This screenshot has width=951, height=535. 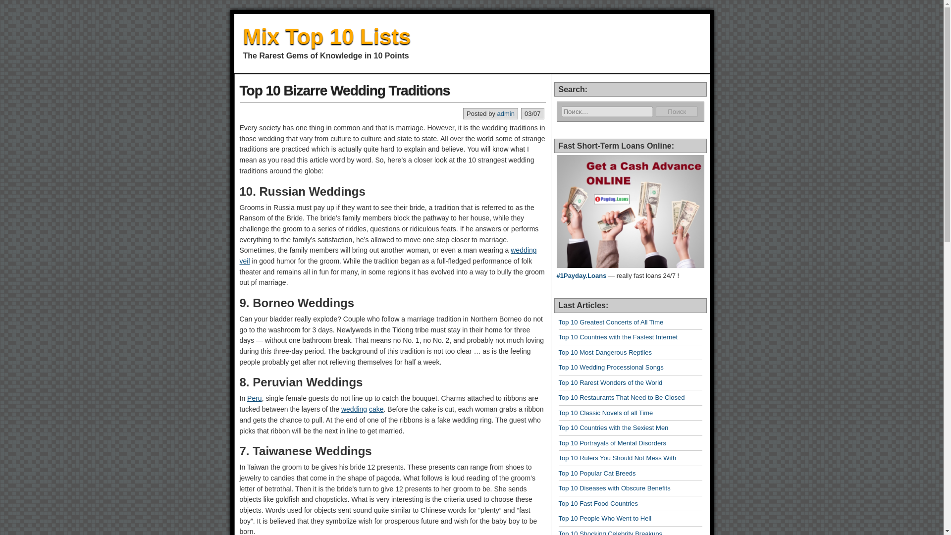 What do you see at coordinates (606, 413) in the screenshot?
I see `Top 10 Classic Novels of all Time` at bounding box center [606, 413].